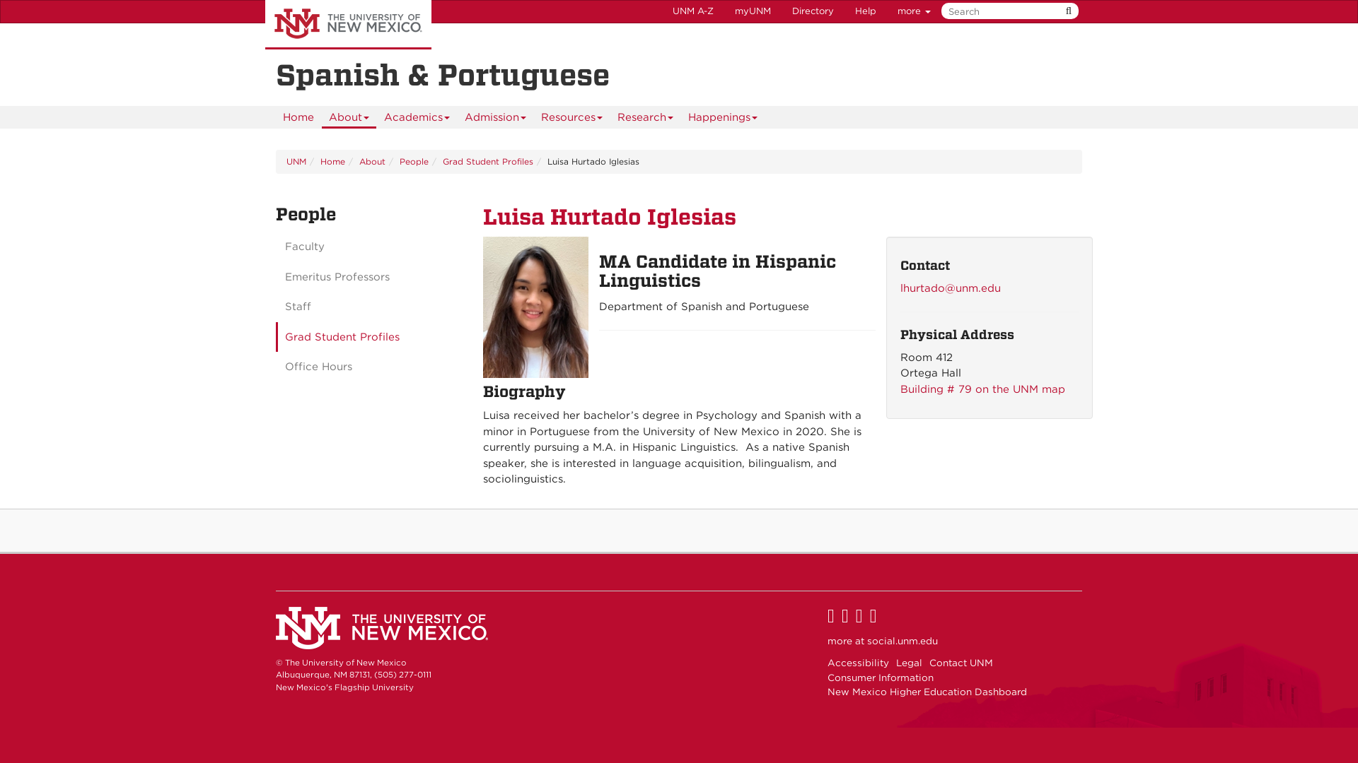  I want to click on input search query here, so click(1007, 11).